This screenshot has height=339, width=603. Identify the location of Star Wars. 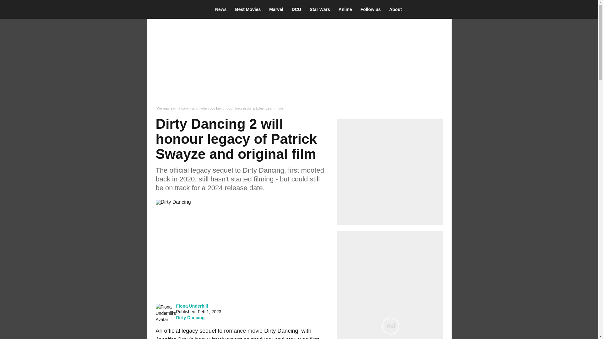
(322, 9).